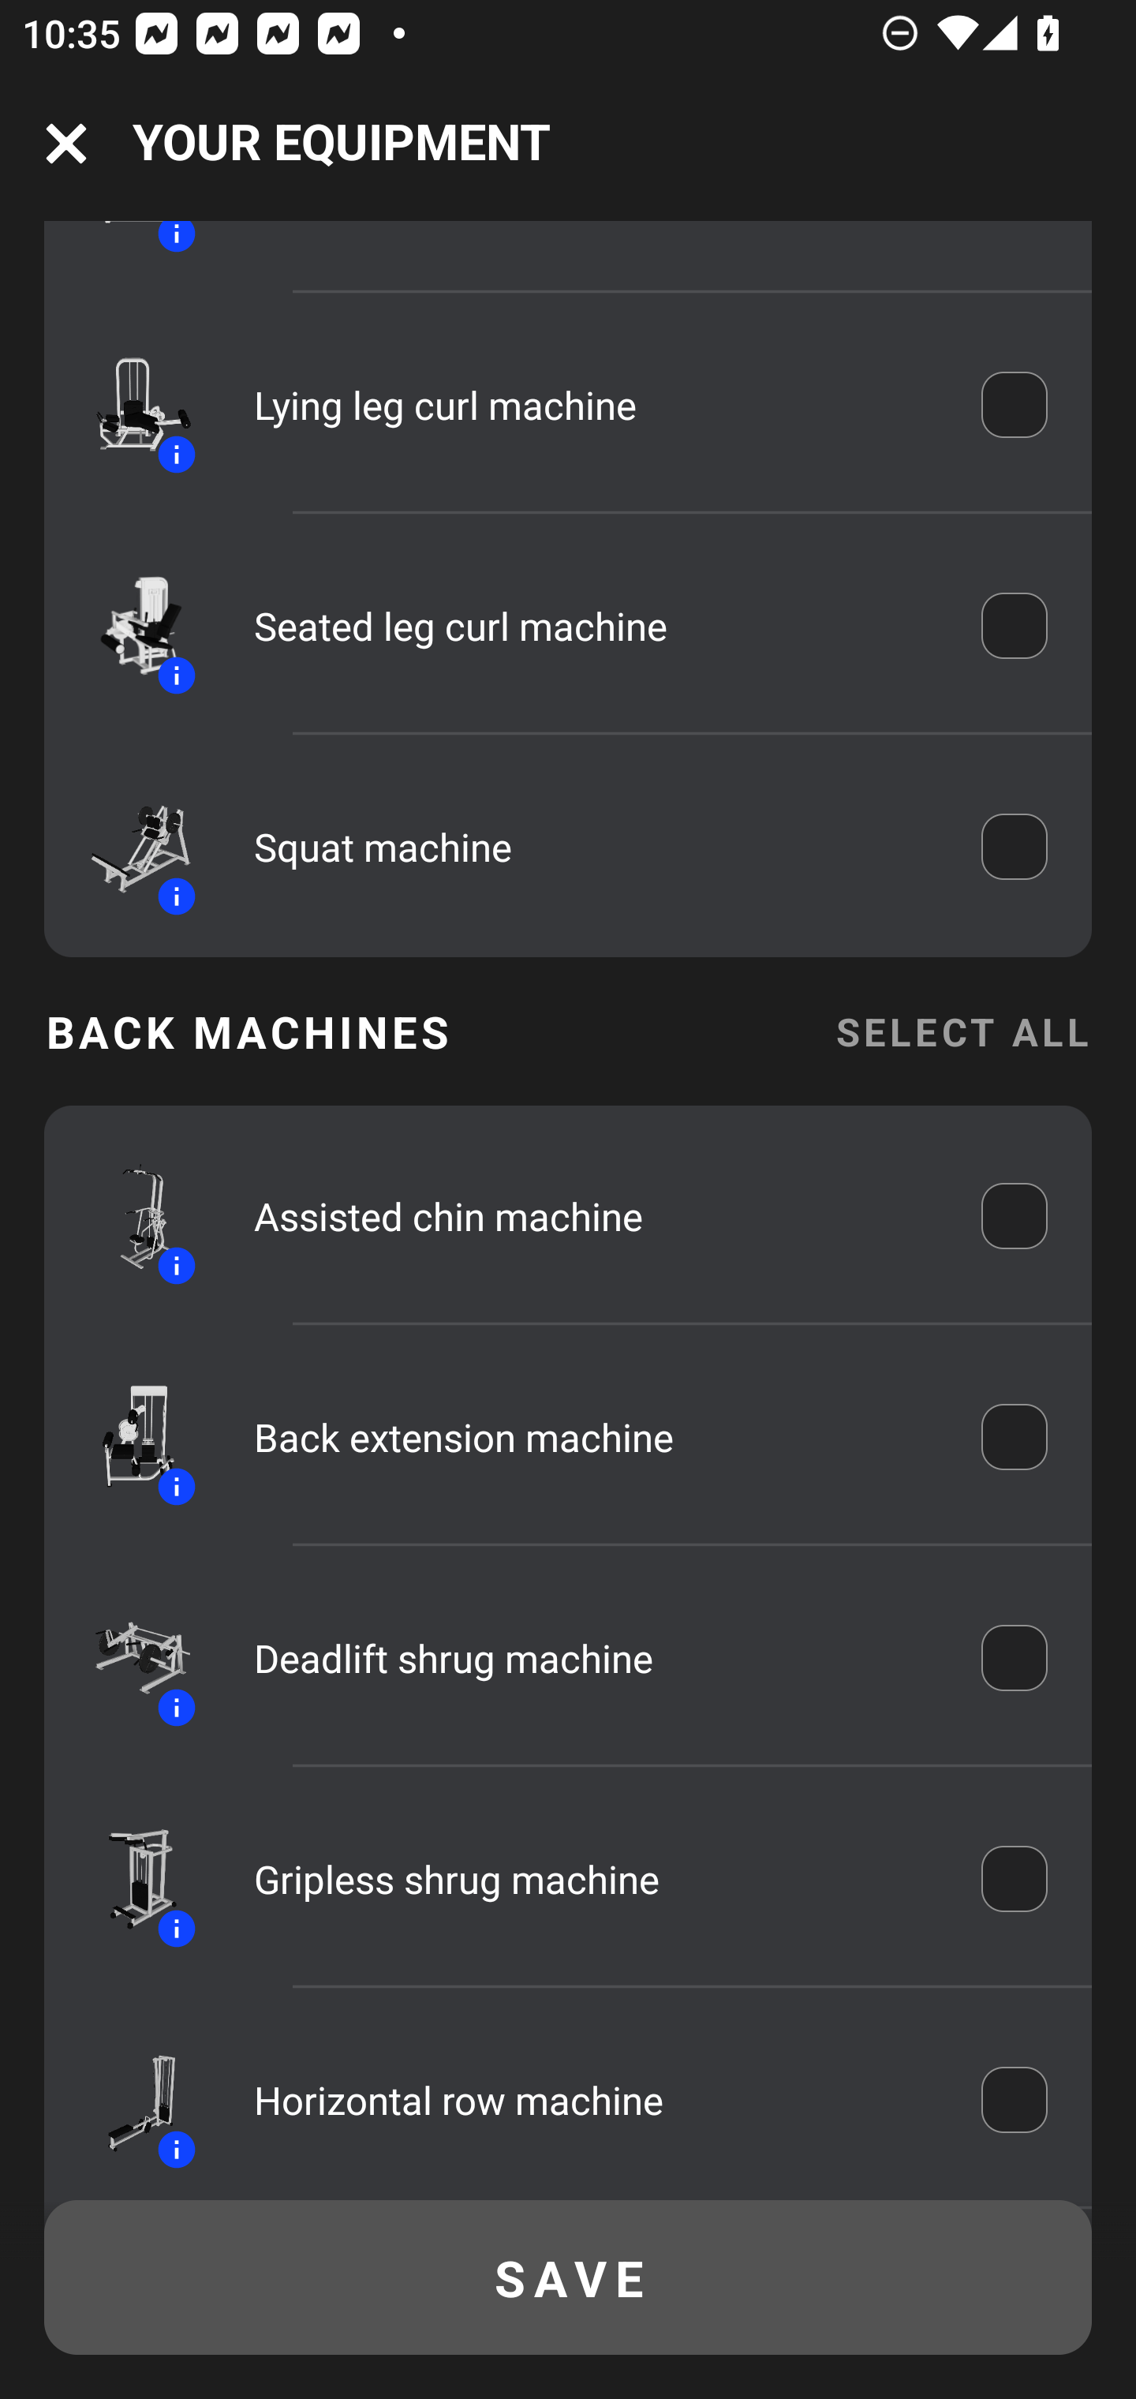  I want to click on Equipment icon Information icon, so click(127, 1879).